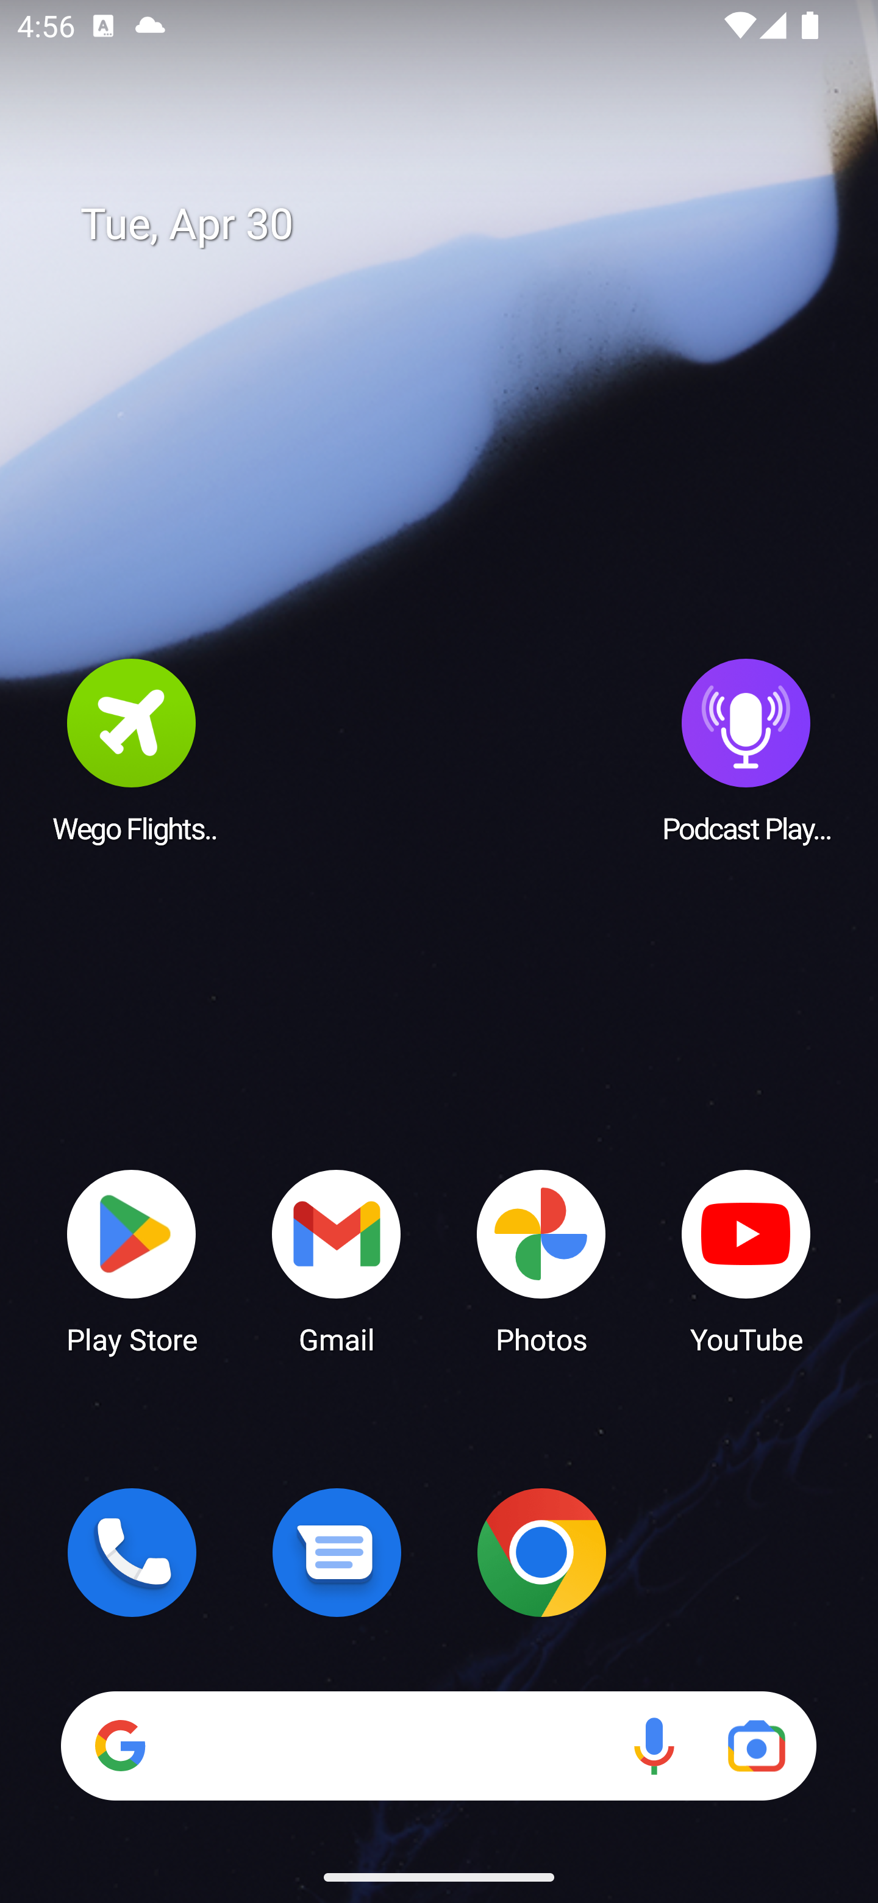  Describe the element at coordinates (337, 1552) in the screenshot. I see `Messages` at that location.